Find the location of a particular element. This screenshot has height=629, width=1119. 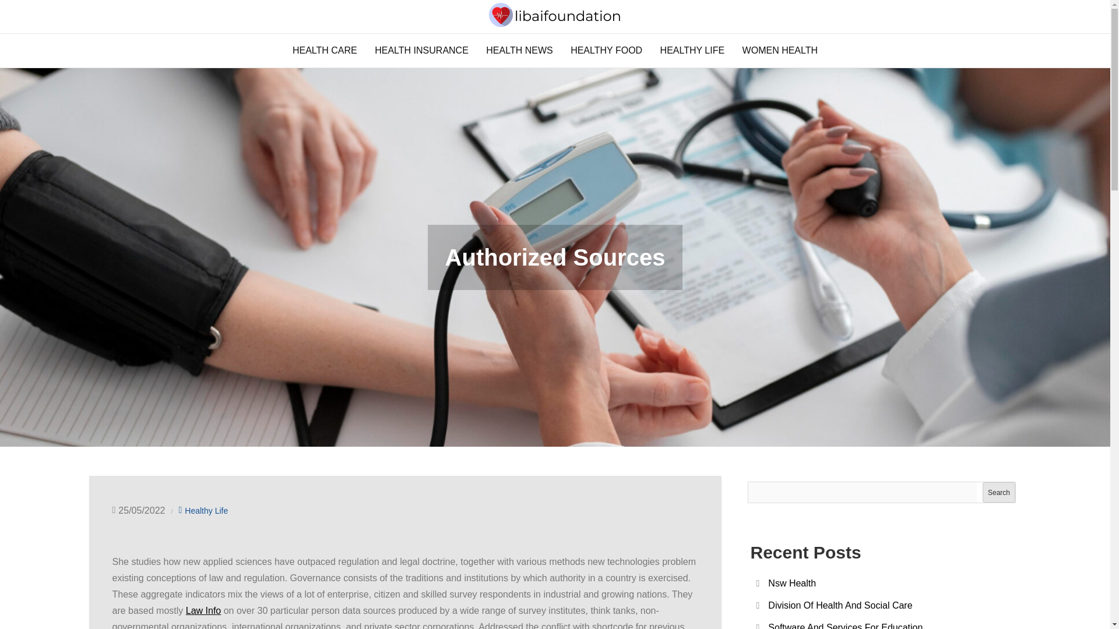

HEALTHY FOOD is located at coordinates (606, 50).